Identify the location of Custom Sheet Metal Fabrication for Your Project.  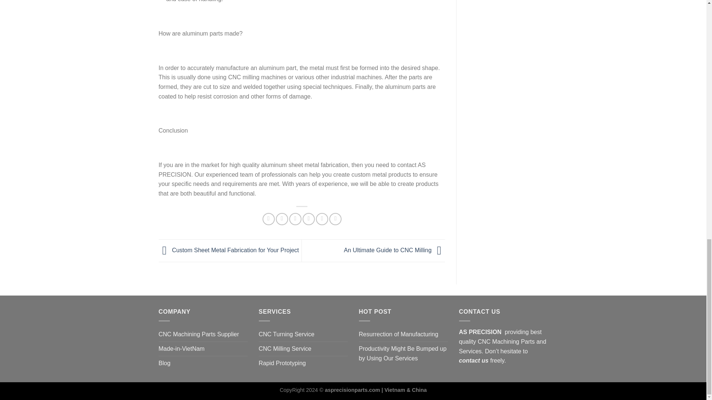
(229, 250).